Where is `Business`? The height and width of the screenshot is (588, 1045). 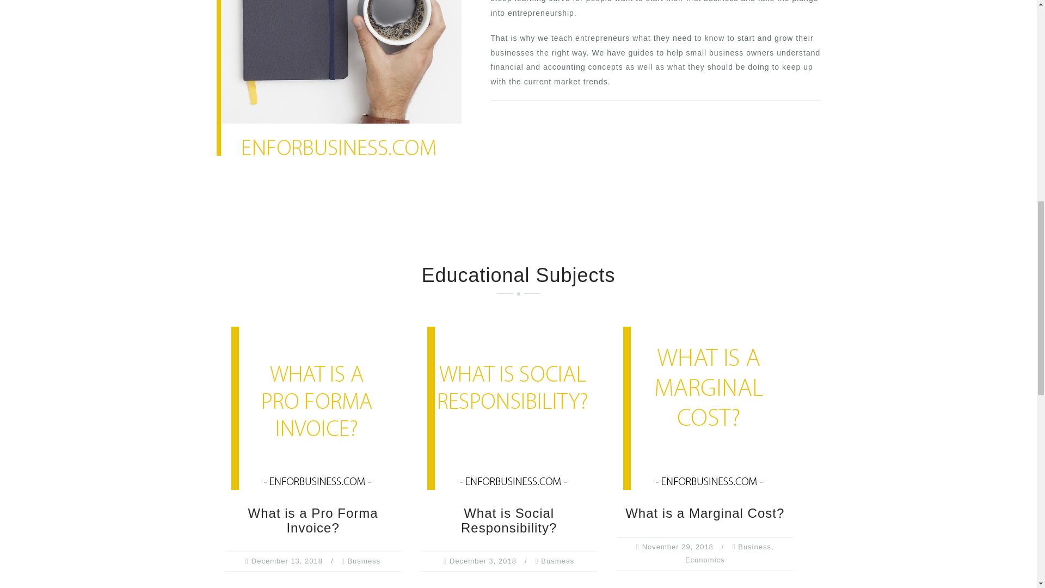 Business is located at coordinates (364, 561).